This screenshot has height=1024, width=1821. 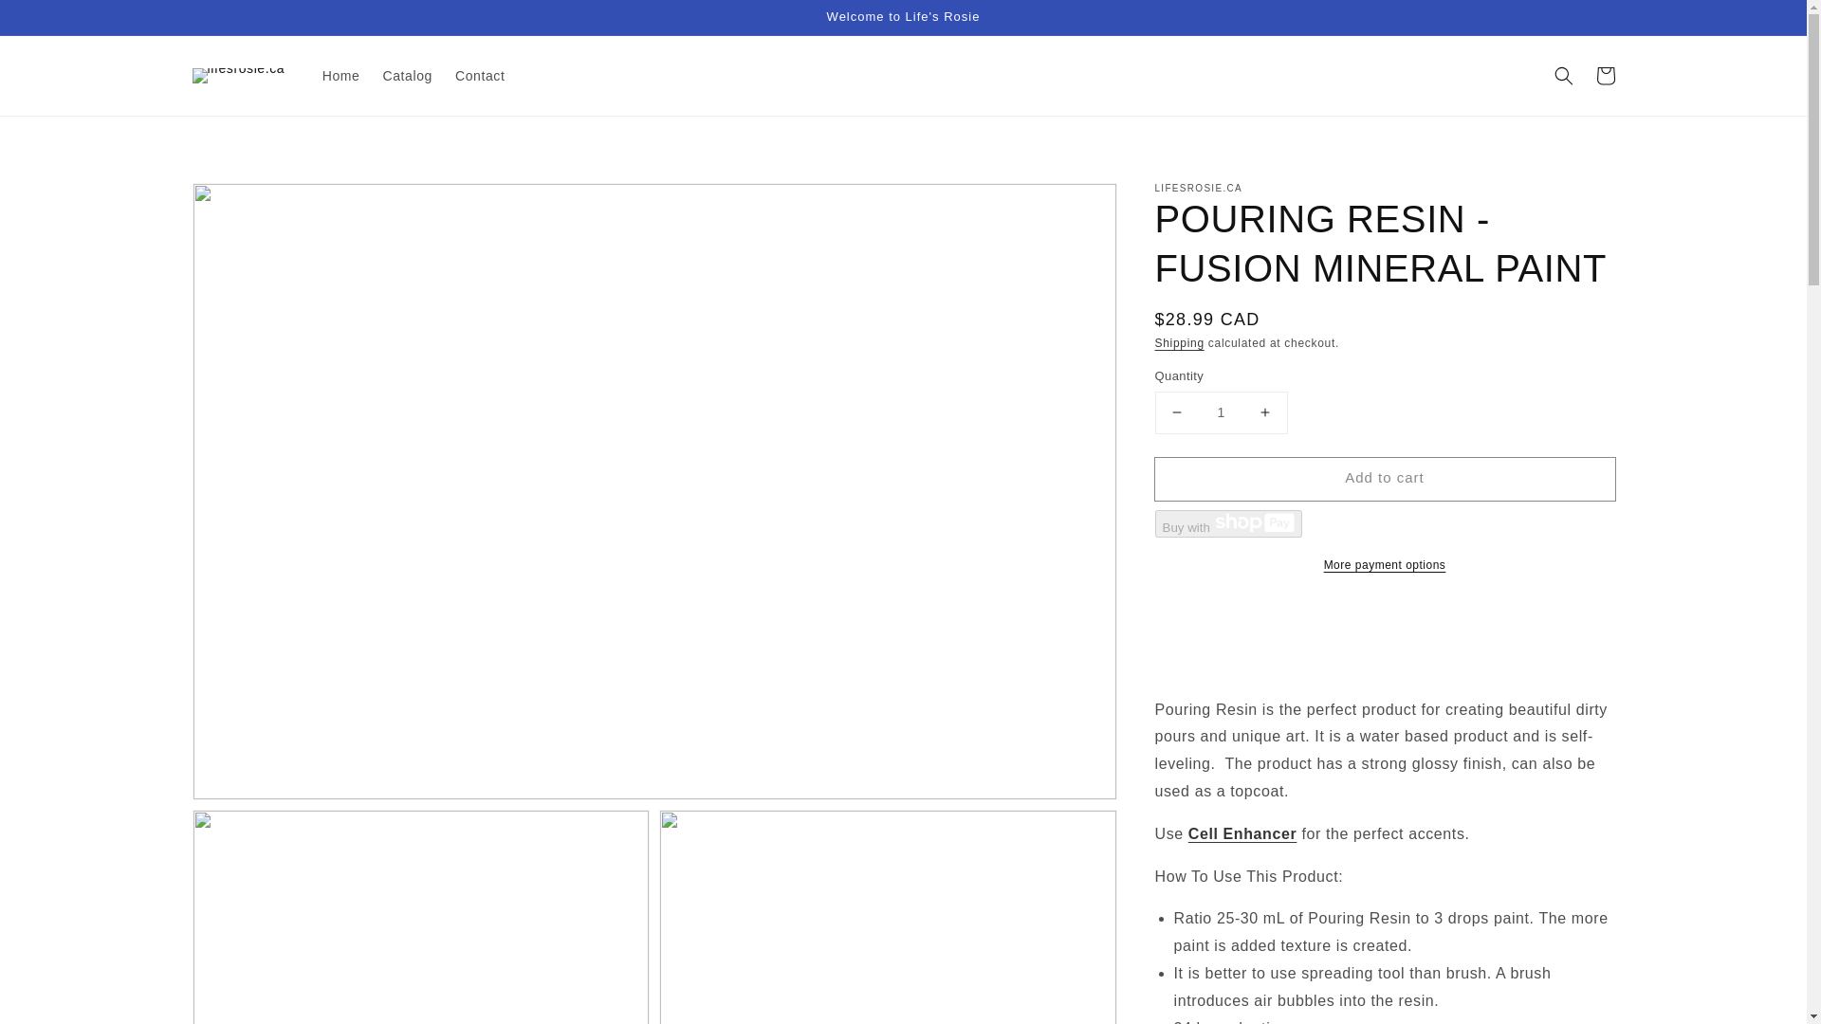 What do you see at coordinates (1179, 343) in the screenshot?
I see `Shipping` at bounding box center [1179, 343].